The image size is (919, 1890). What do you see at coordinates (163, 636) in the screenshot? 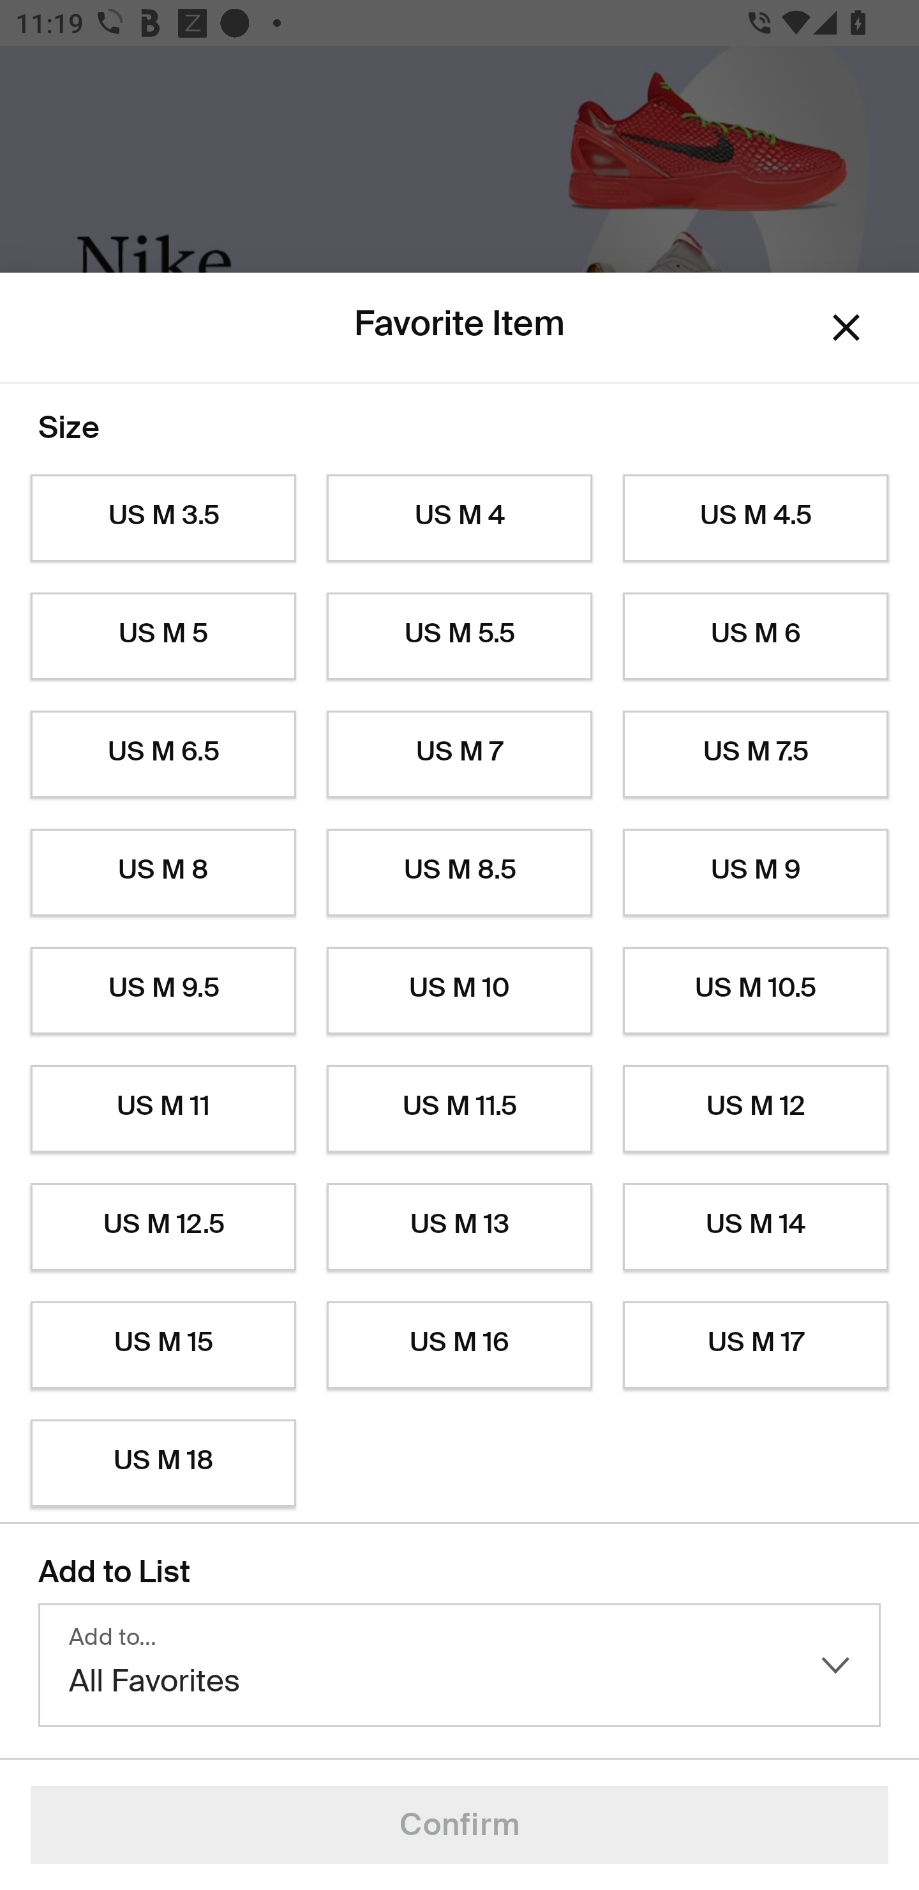
I see `US M 5` at bounding box center [163, 636].